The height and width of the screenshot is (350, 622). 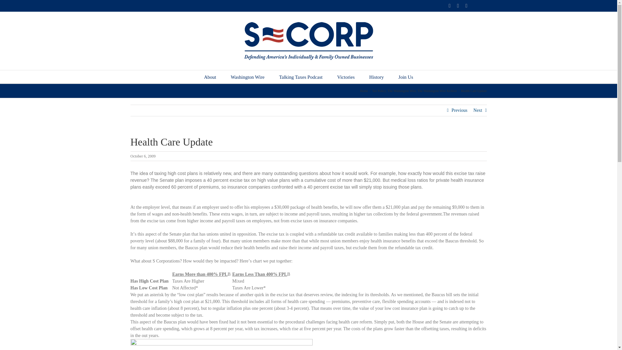 I want to click on Join Us, so click(x=406, y=77).